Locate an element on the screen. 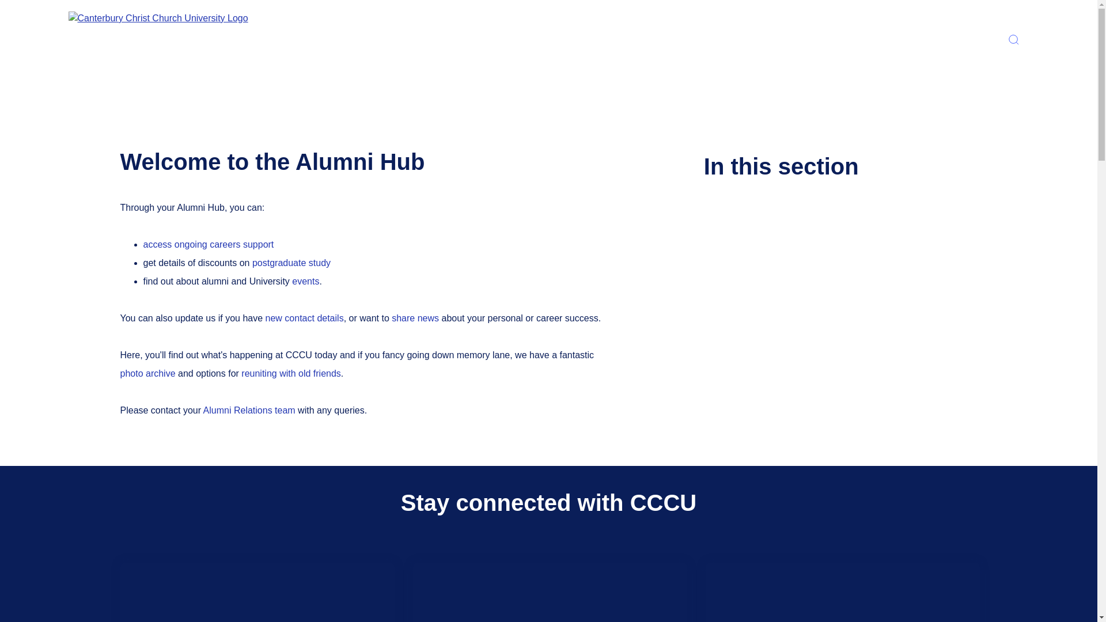  Toggle search is located at coordinates (1013, 39).